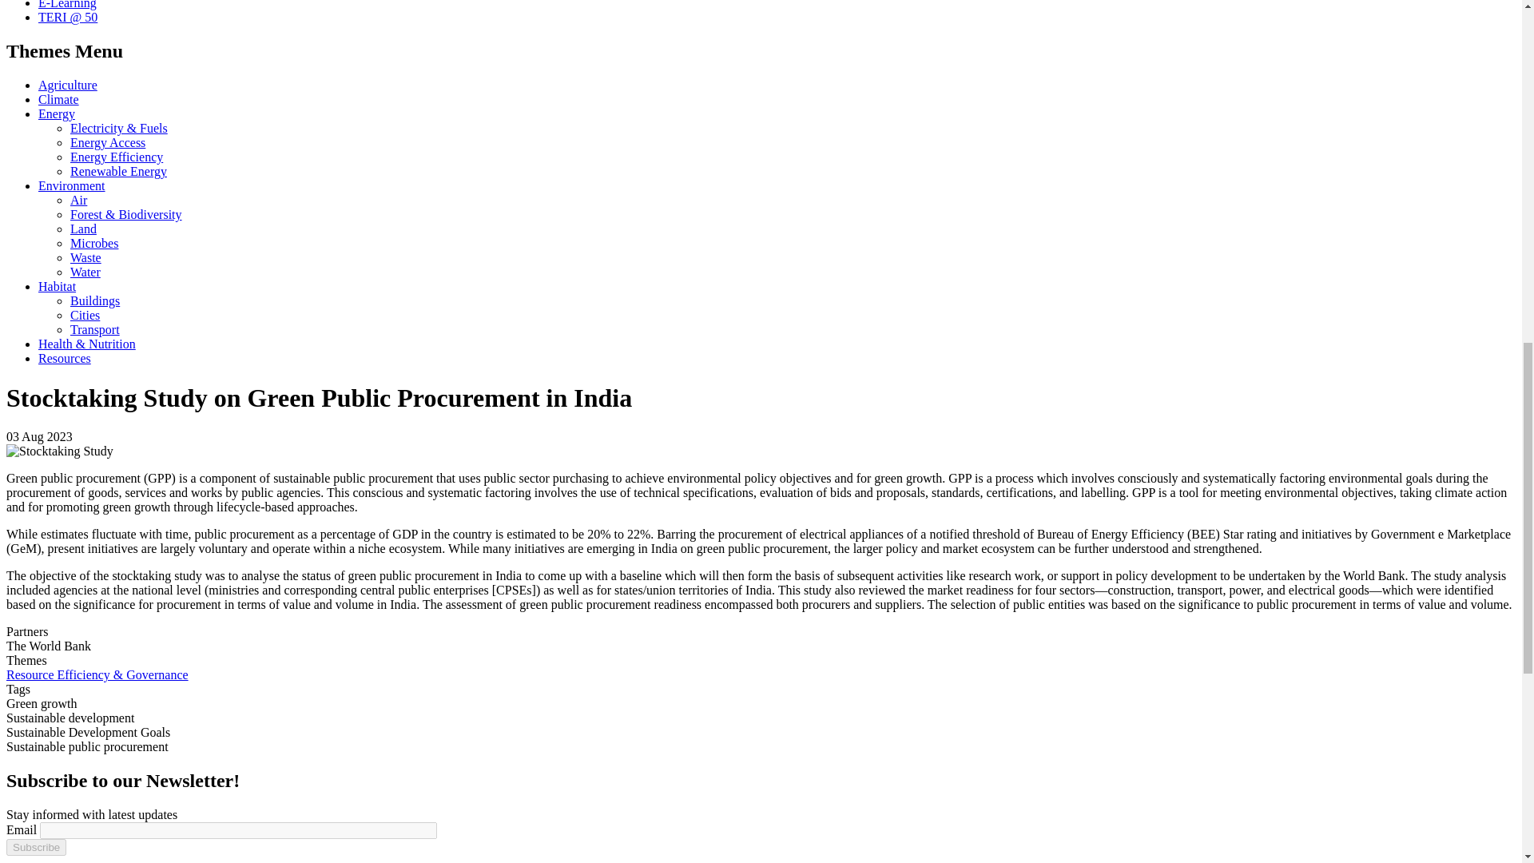 This screenshot has height=863, width=1534. What do you see at coordinates (238, 830) in the screenshot?
I see `The subscriber's email address.` at bounding box center [238, 830].